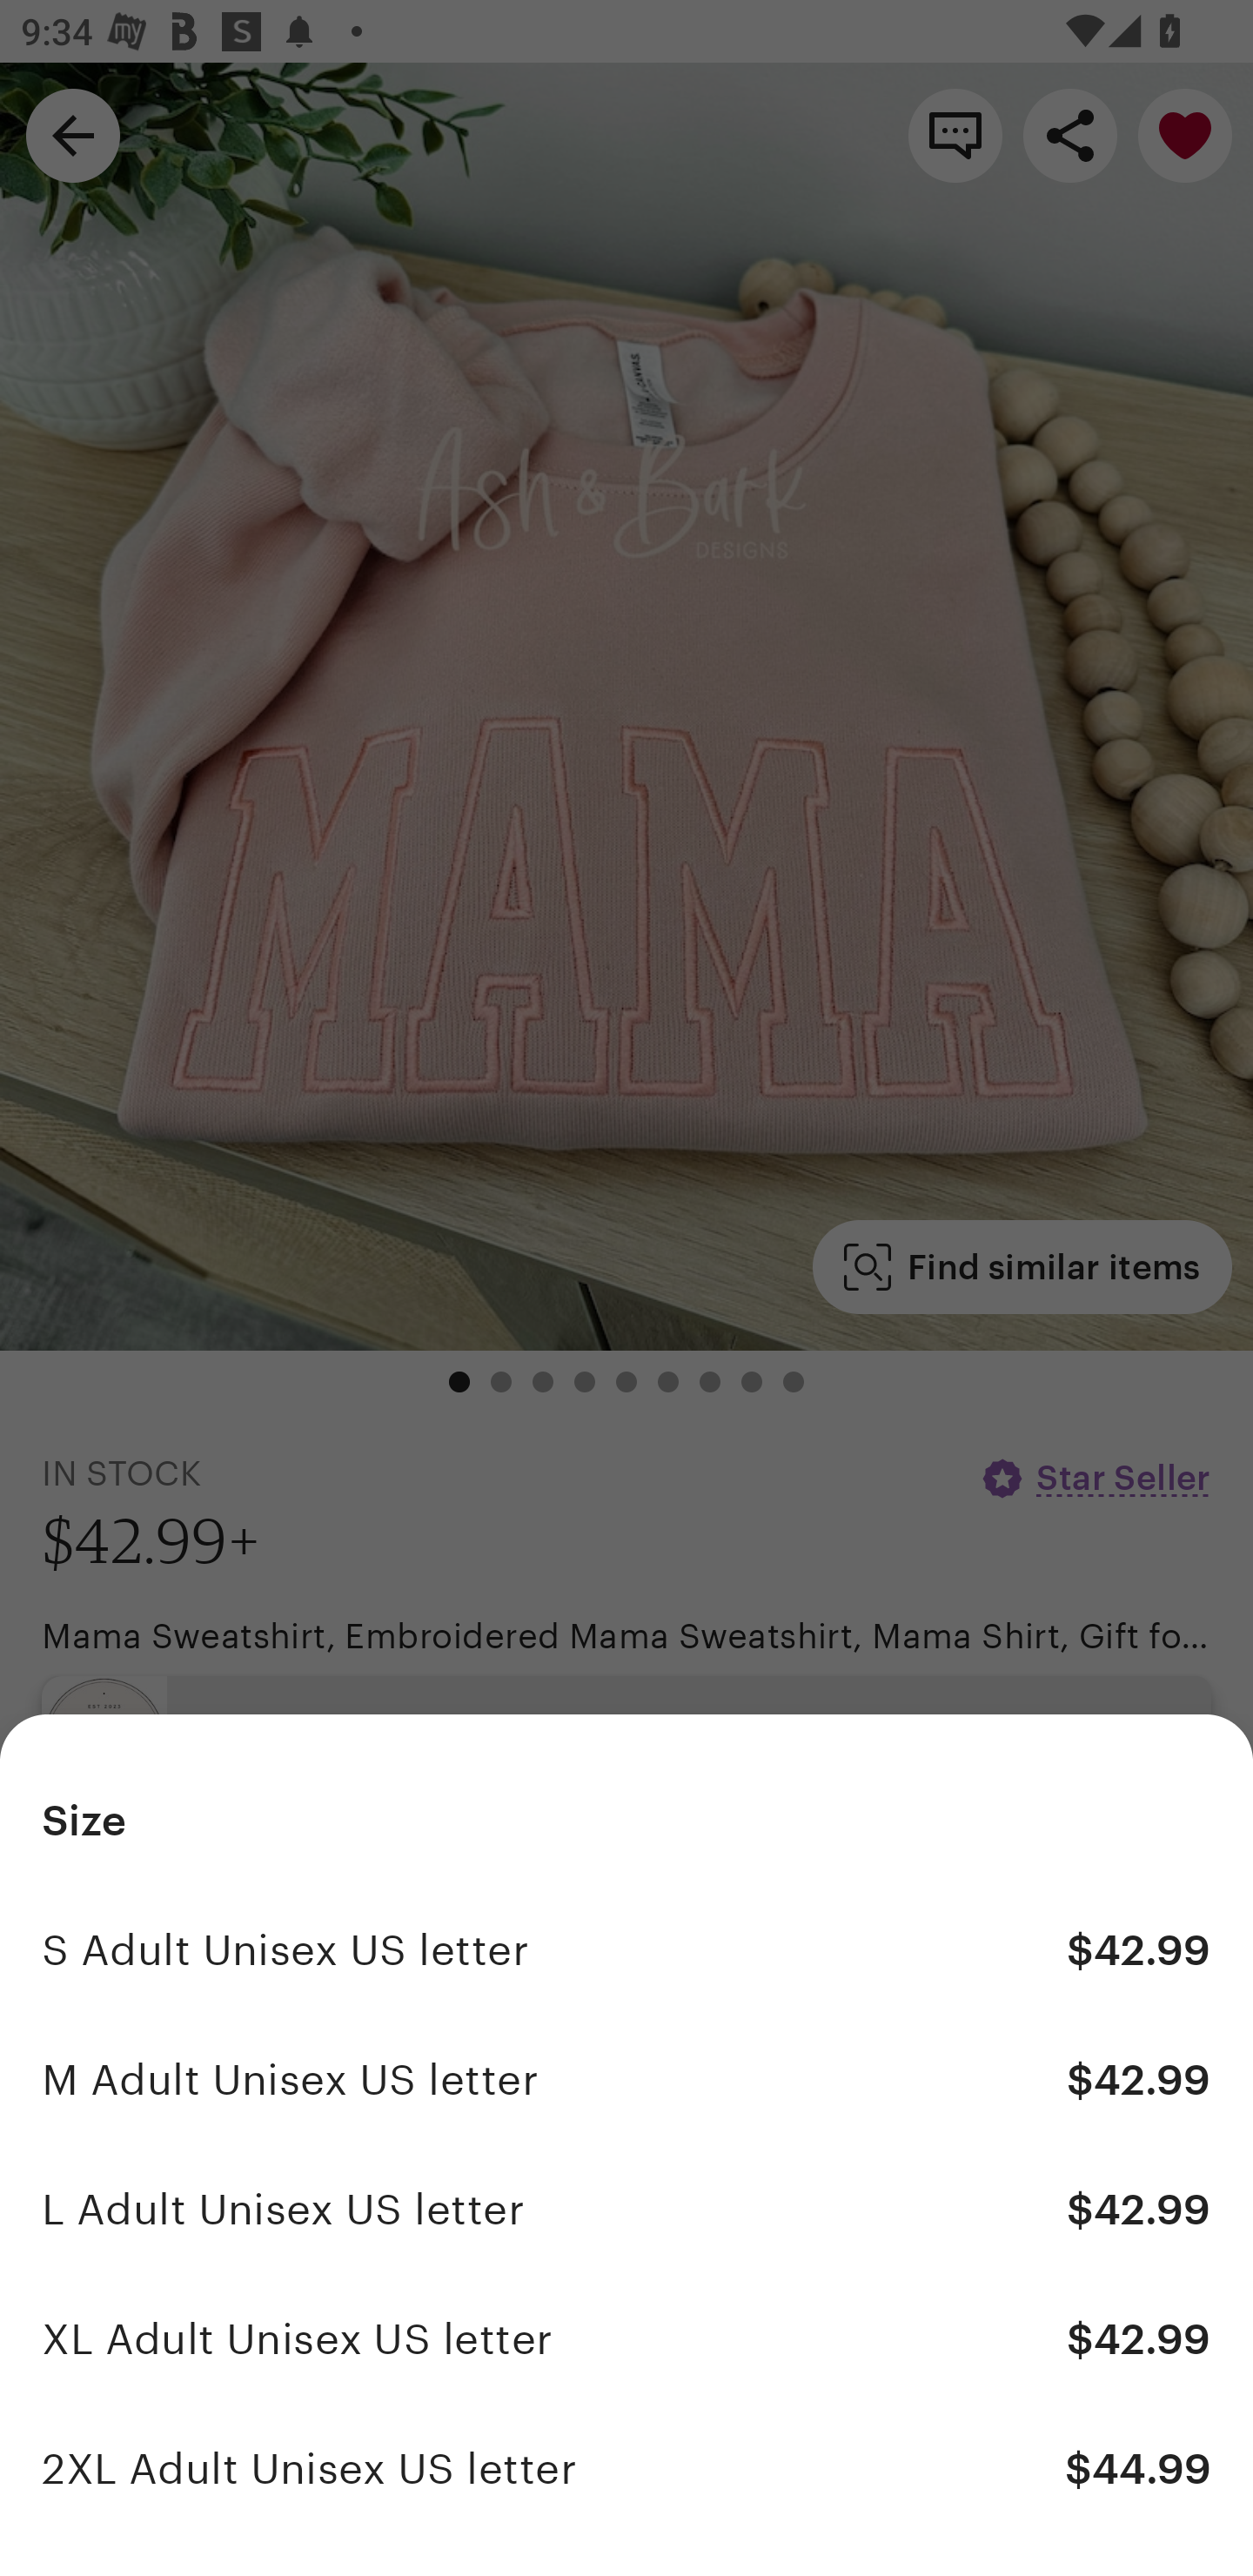 Image resolution: width=1253 pixels, height=2576 pixels. I want to click on 2XL Adult Unisex US letter $44.99, so click(626, 2468).